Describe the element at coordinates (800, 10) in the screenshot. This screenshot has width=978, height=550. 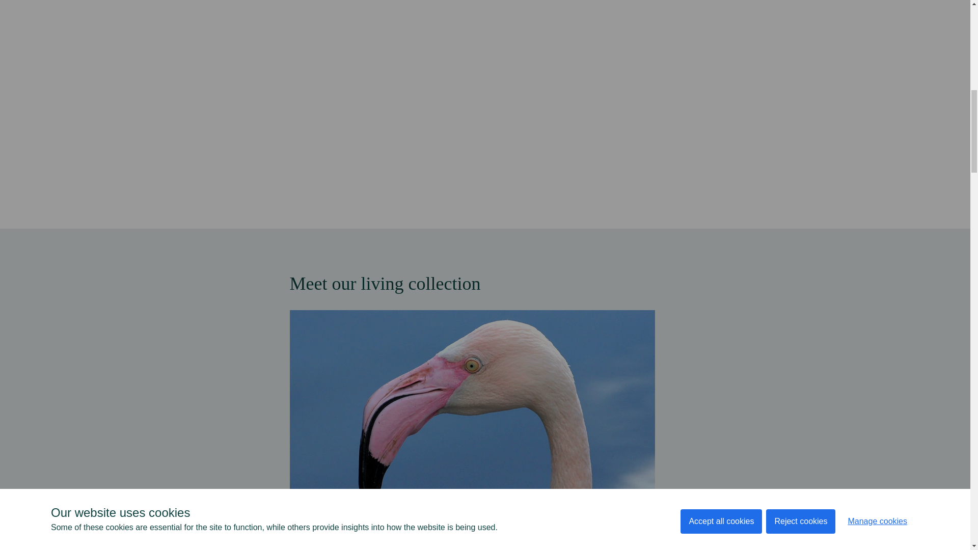
I see `Reject cookies` at that location.